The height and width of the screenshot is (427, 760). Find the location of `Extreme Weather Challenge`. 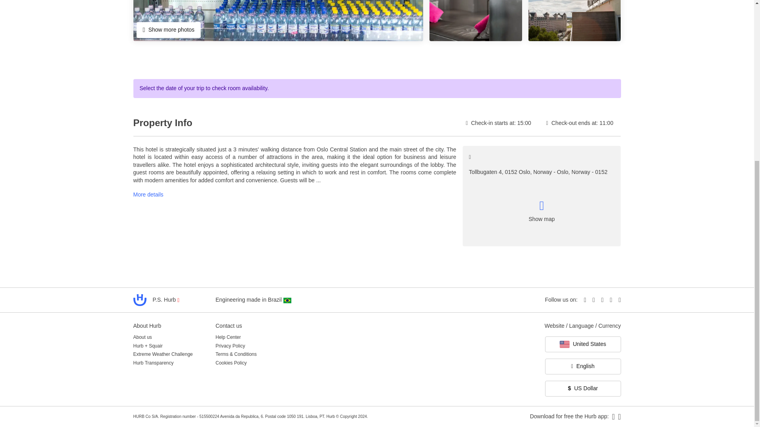

Extreme Weather Challenge is located at coordinates (163, 354).